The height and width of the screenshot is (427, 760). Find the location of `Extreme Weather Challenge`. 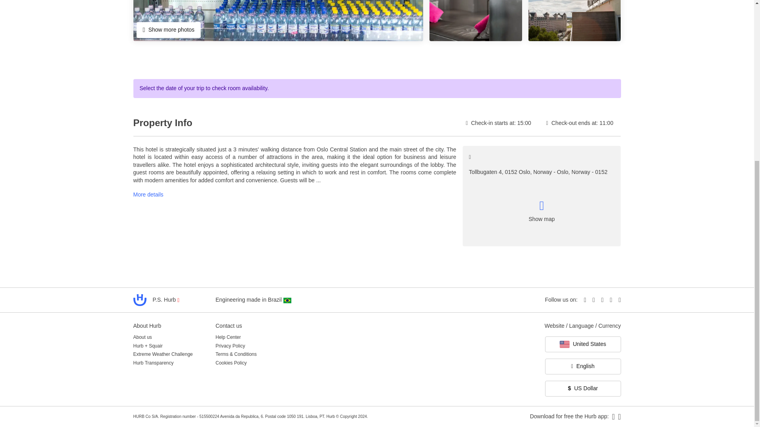

Extreme Weather Challenge is located at coordinates (163, 354).